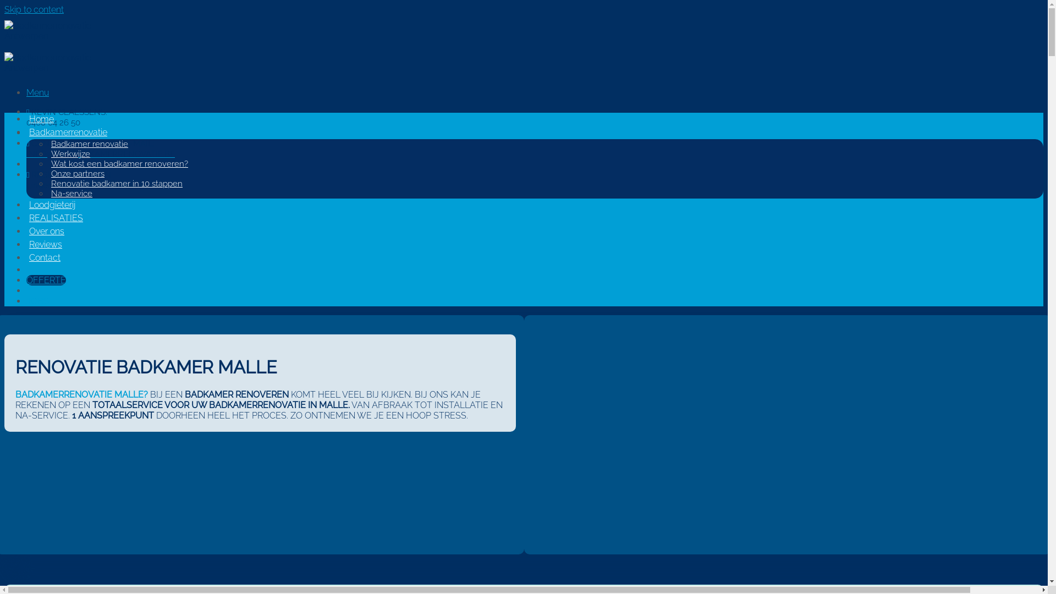 Image resolution: width=1056 pixels, height=594 pixels. What do you see at coordinates (71, 194) in the screenshot?
I see `Na-service` at bounding box center [71, 194].